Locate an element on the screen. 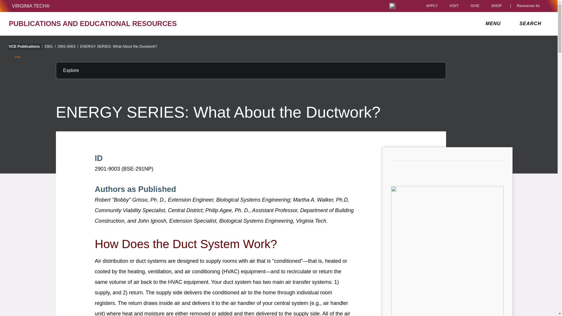 The width and height of the screenshot is (562, 316). Universal Access Toggle is located at coordinates (392, 6).